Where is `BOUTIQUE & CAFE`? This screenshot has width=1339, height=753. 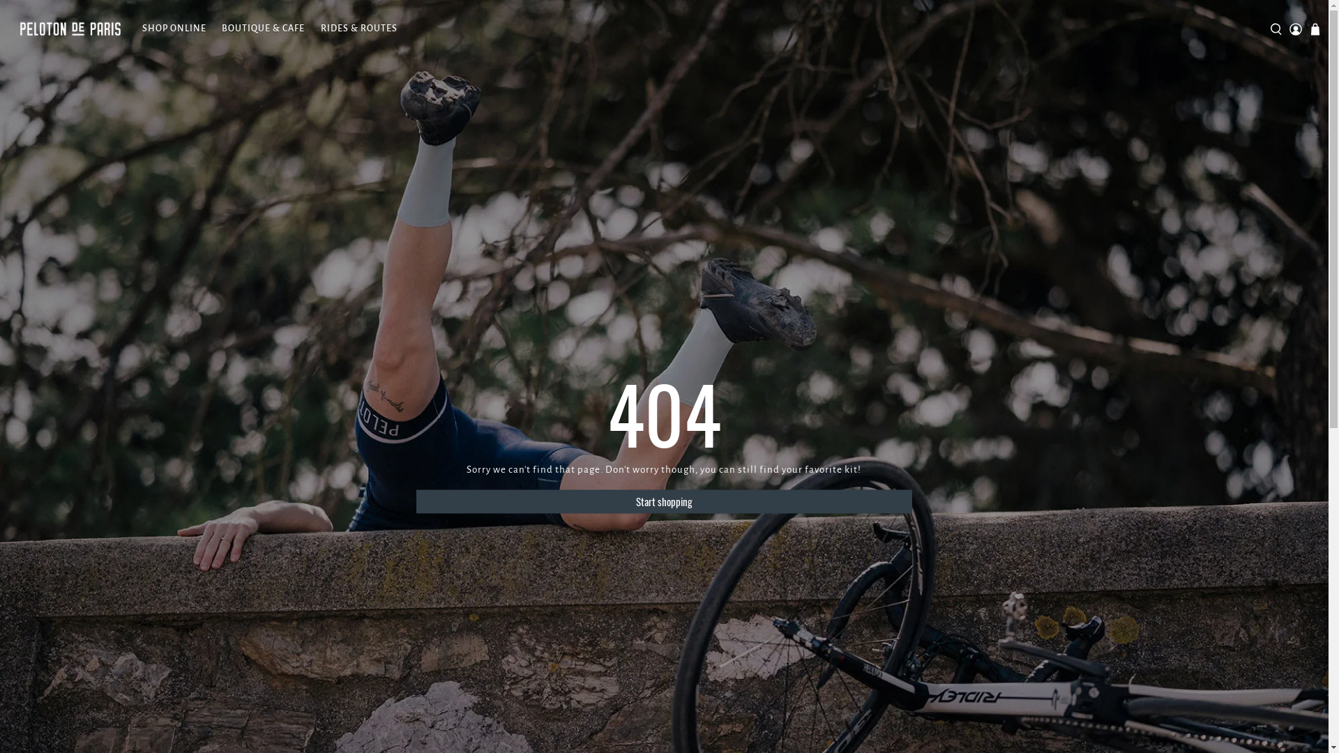
BOUTIQUE & CAFE is located at coordinates (264, 29).